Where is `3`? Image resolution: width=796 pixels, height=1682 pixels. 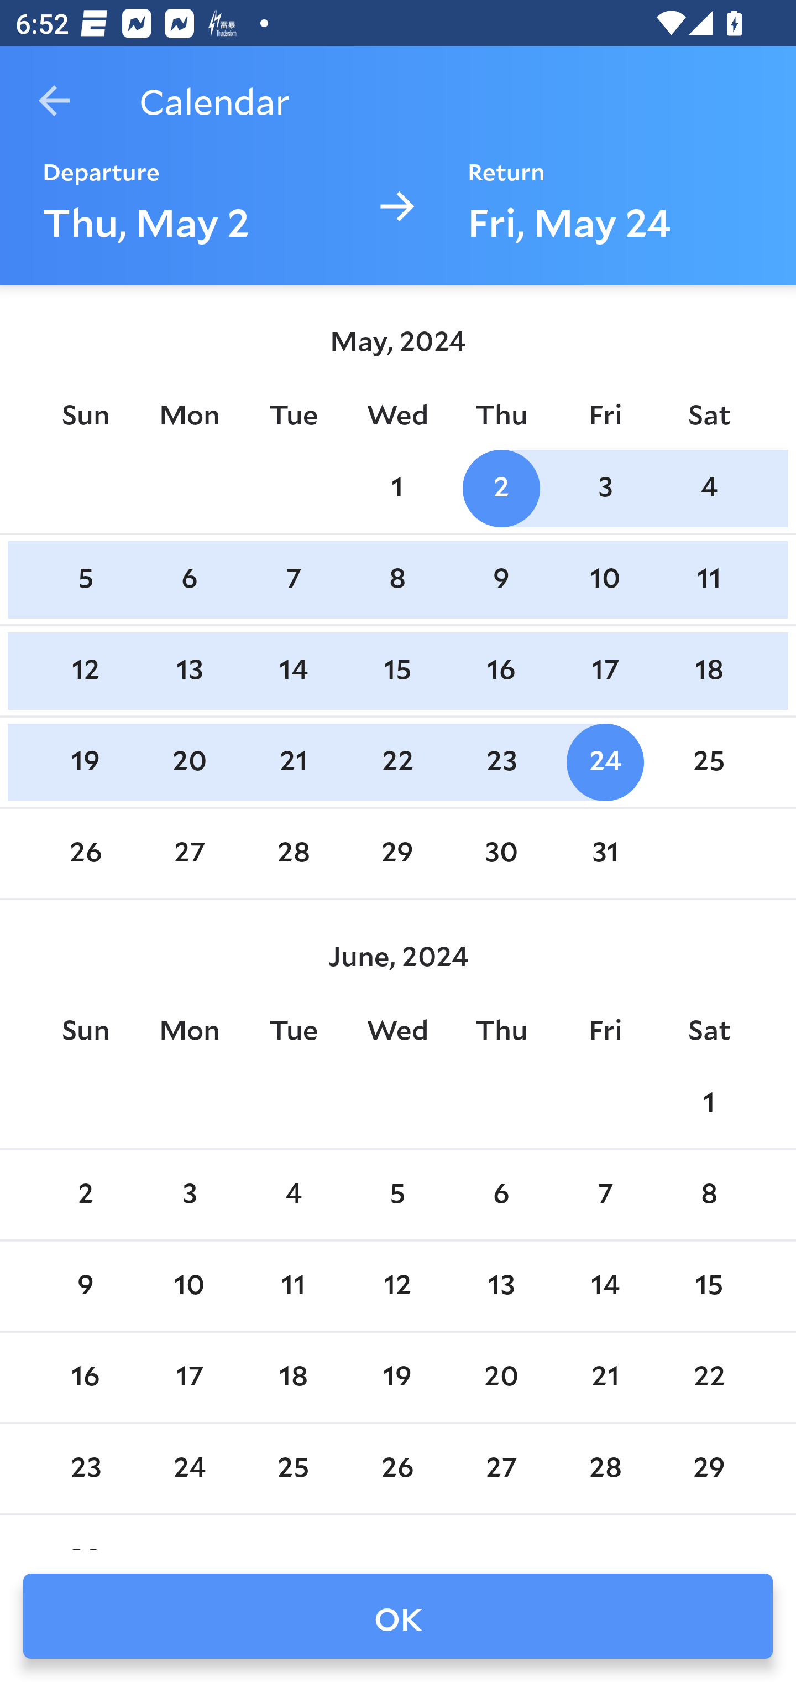
3 is located at coordinates (605, 487).